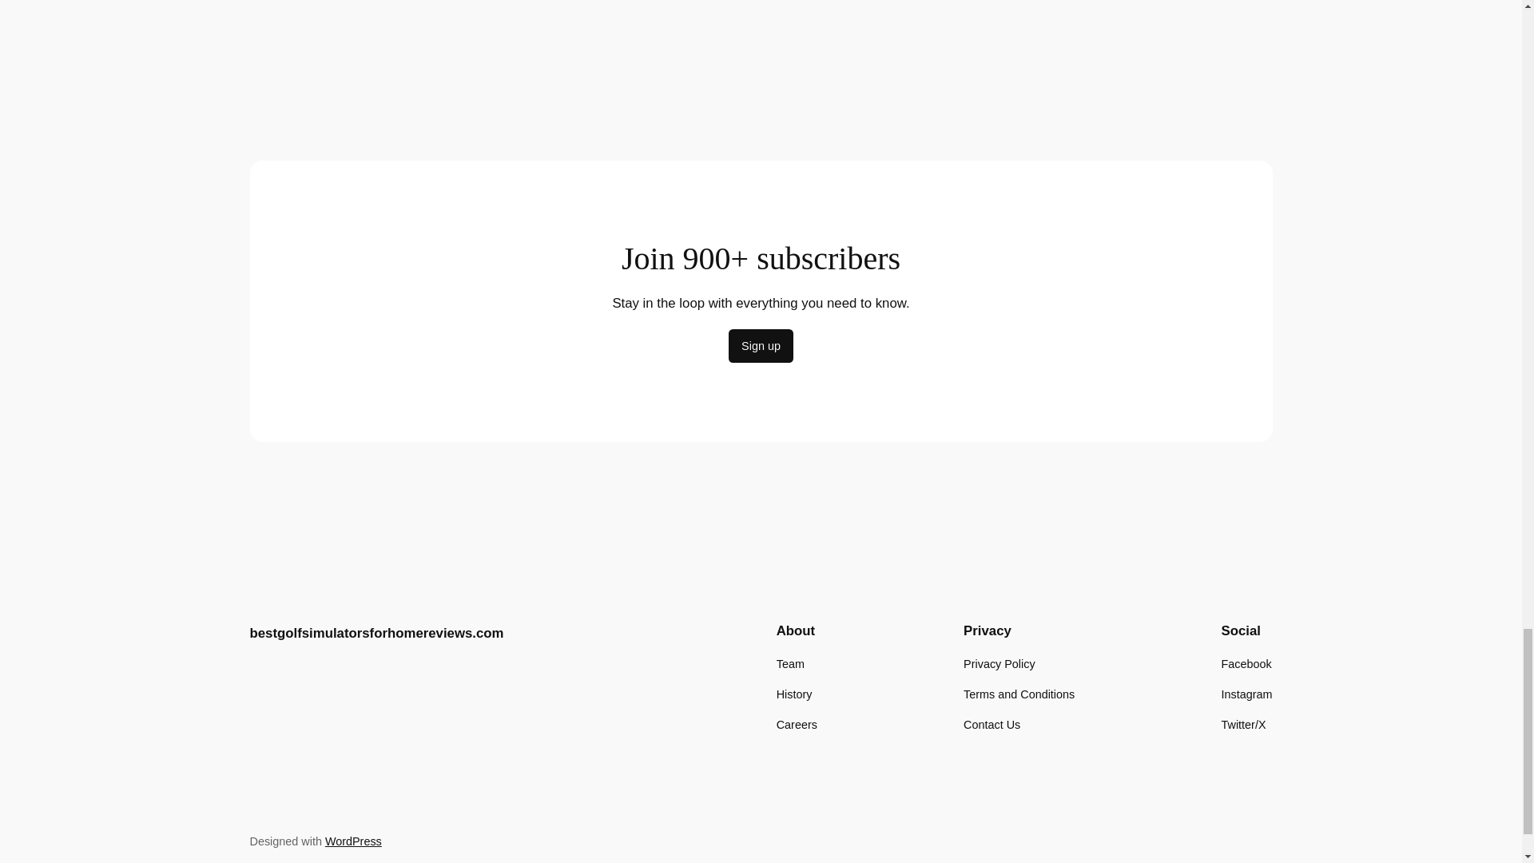 The height and width of the screenshot is (863, 1534). I want to click on History, so click(794, 694).